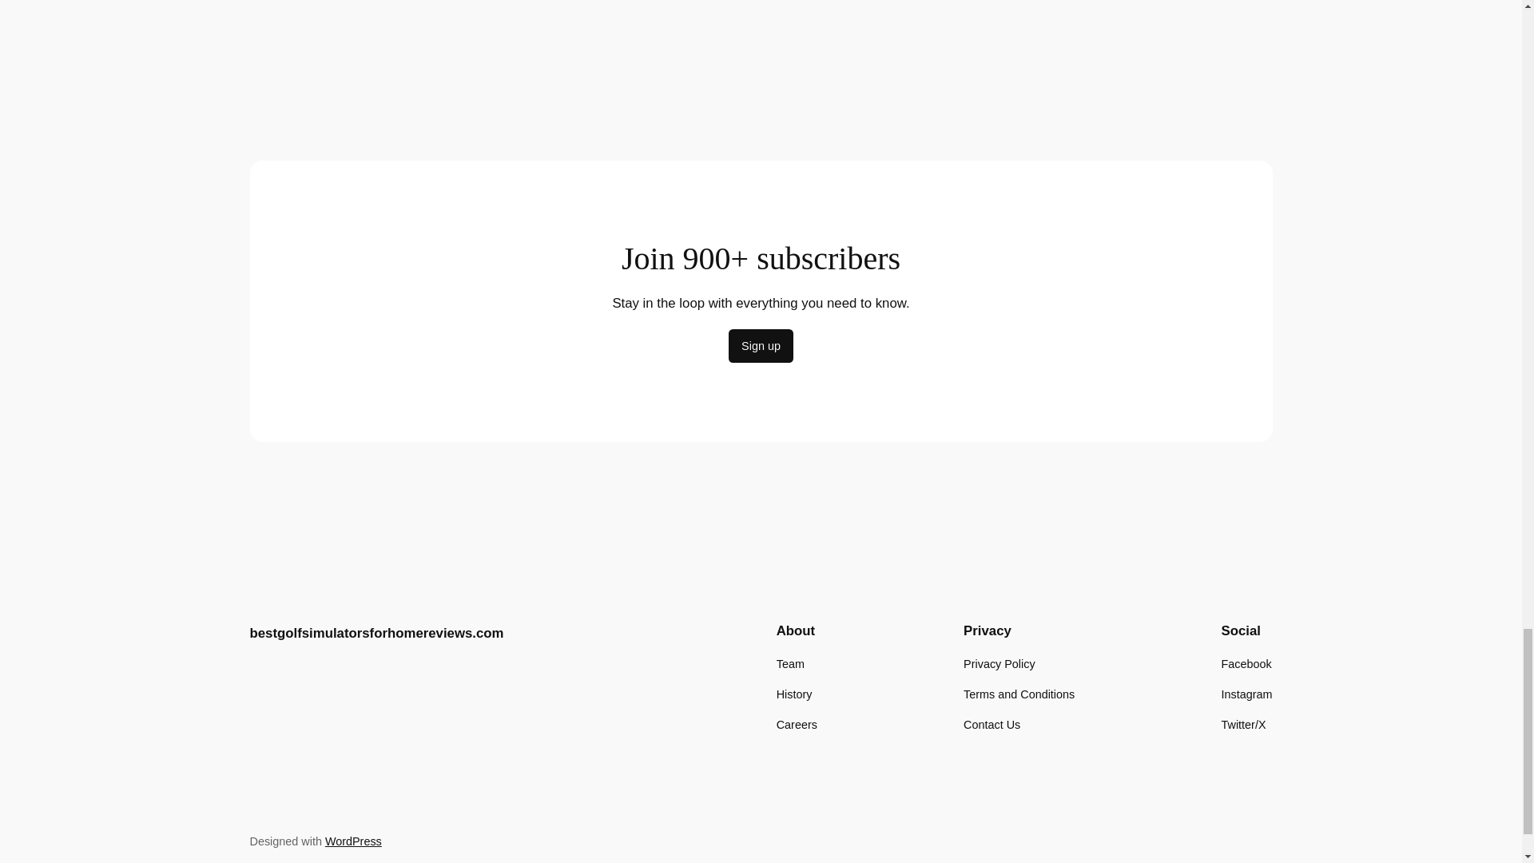 The height and width of the screenshot is (863, 1534). I want to click on History, so click(794, 694).